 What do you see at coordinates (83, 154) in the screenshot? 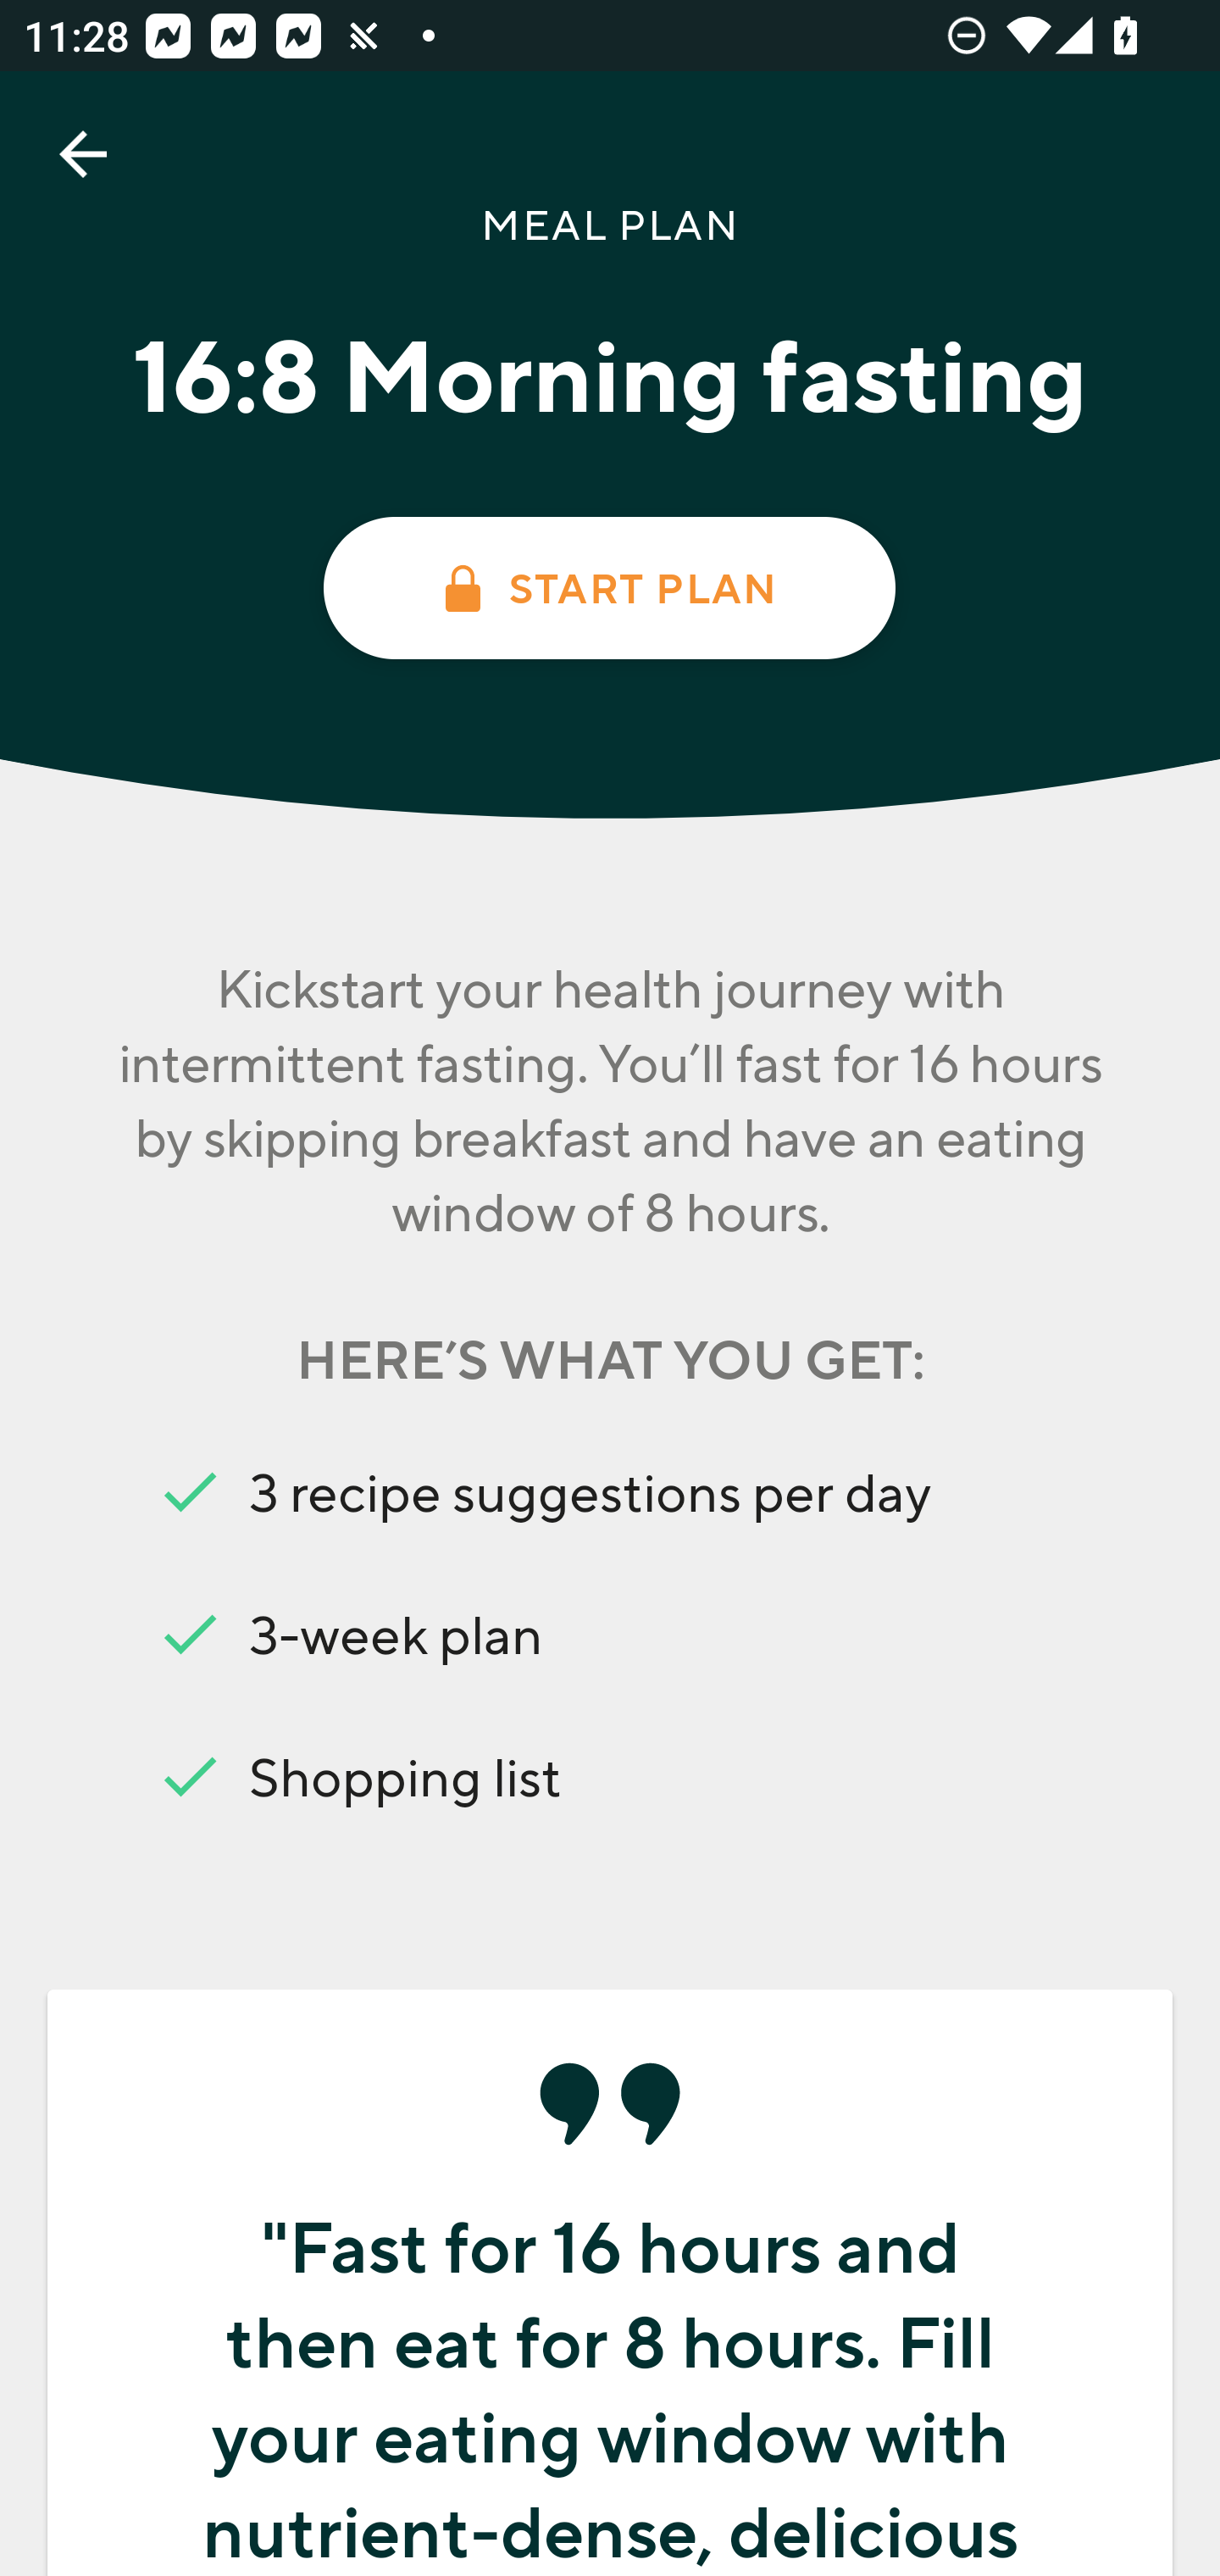
I see `Navigate up` at bounding box center [83, 154].